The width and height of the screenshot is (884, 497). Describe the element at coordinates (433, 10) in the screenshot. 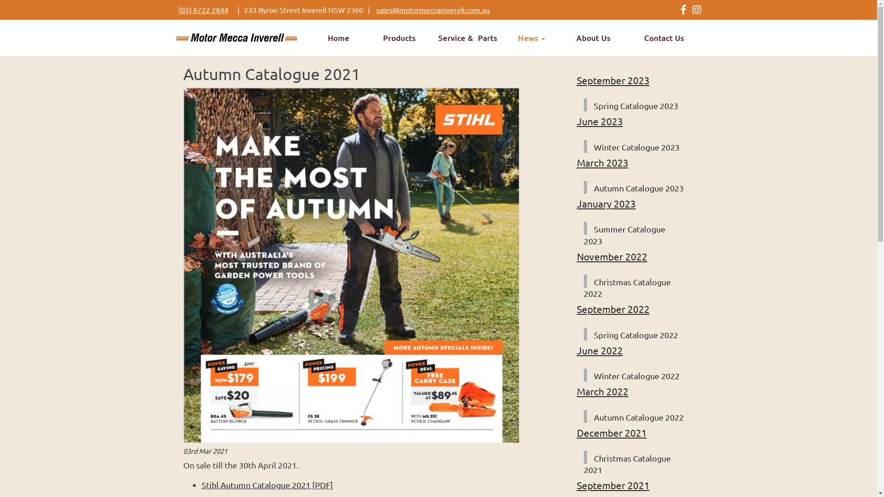

I see `sales@motormeccainverell.com.au` at that location.